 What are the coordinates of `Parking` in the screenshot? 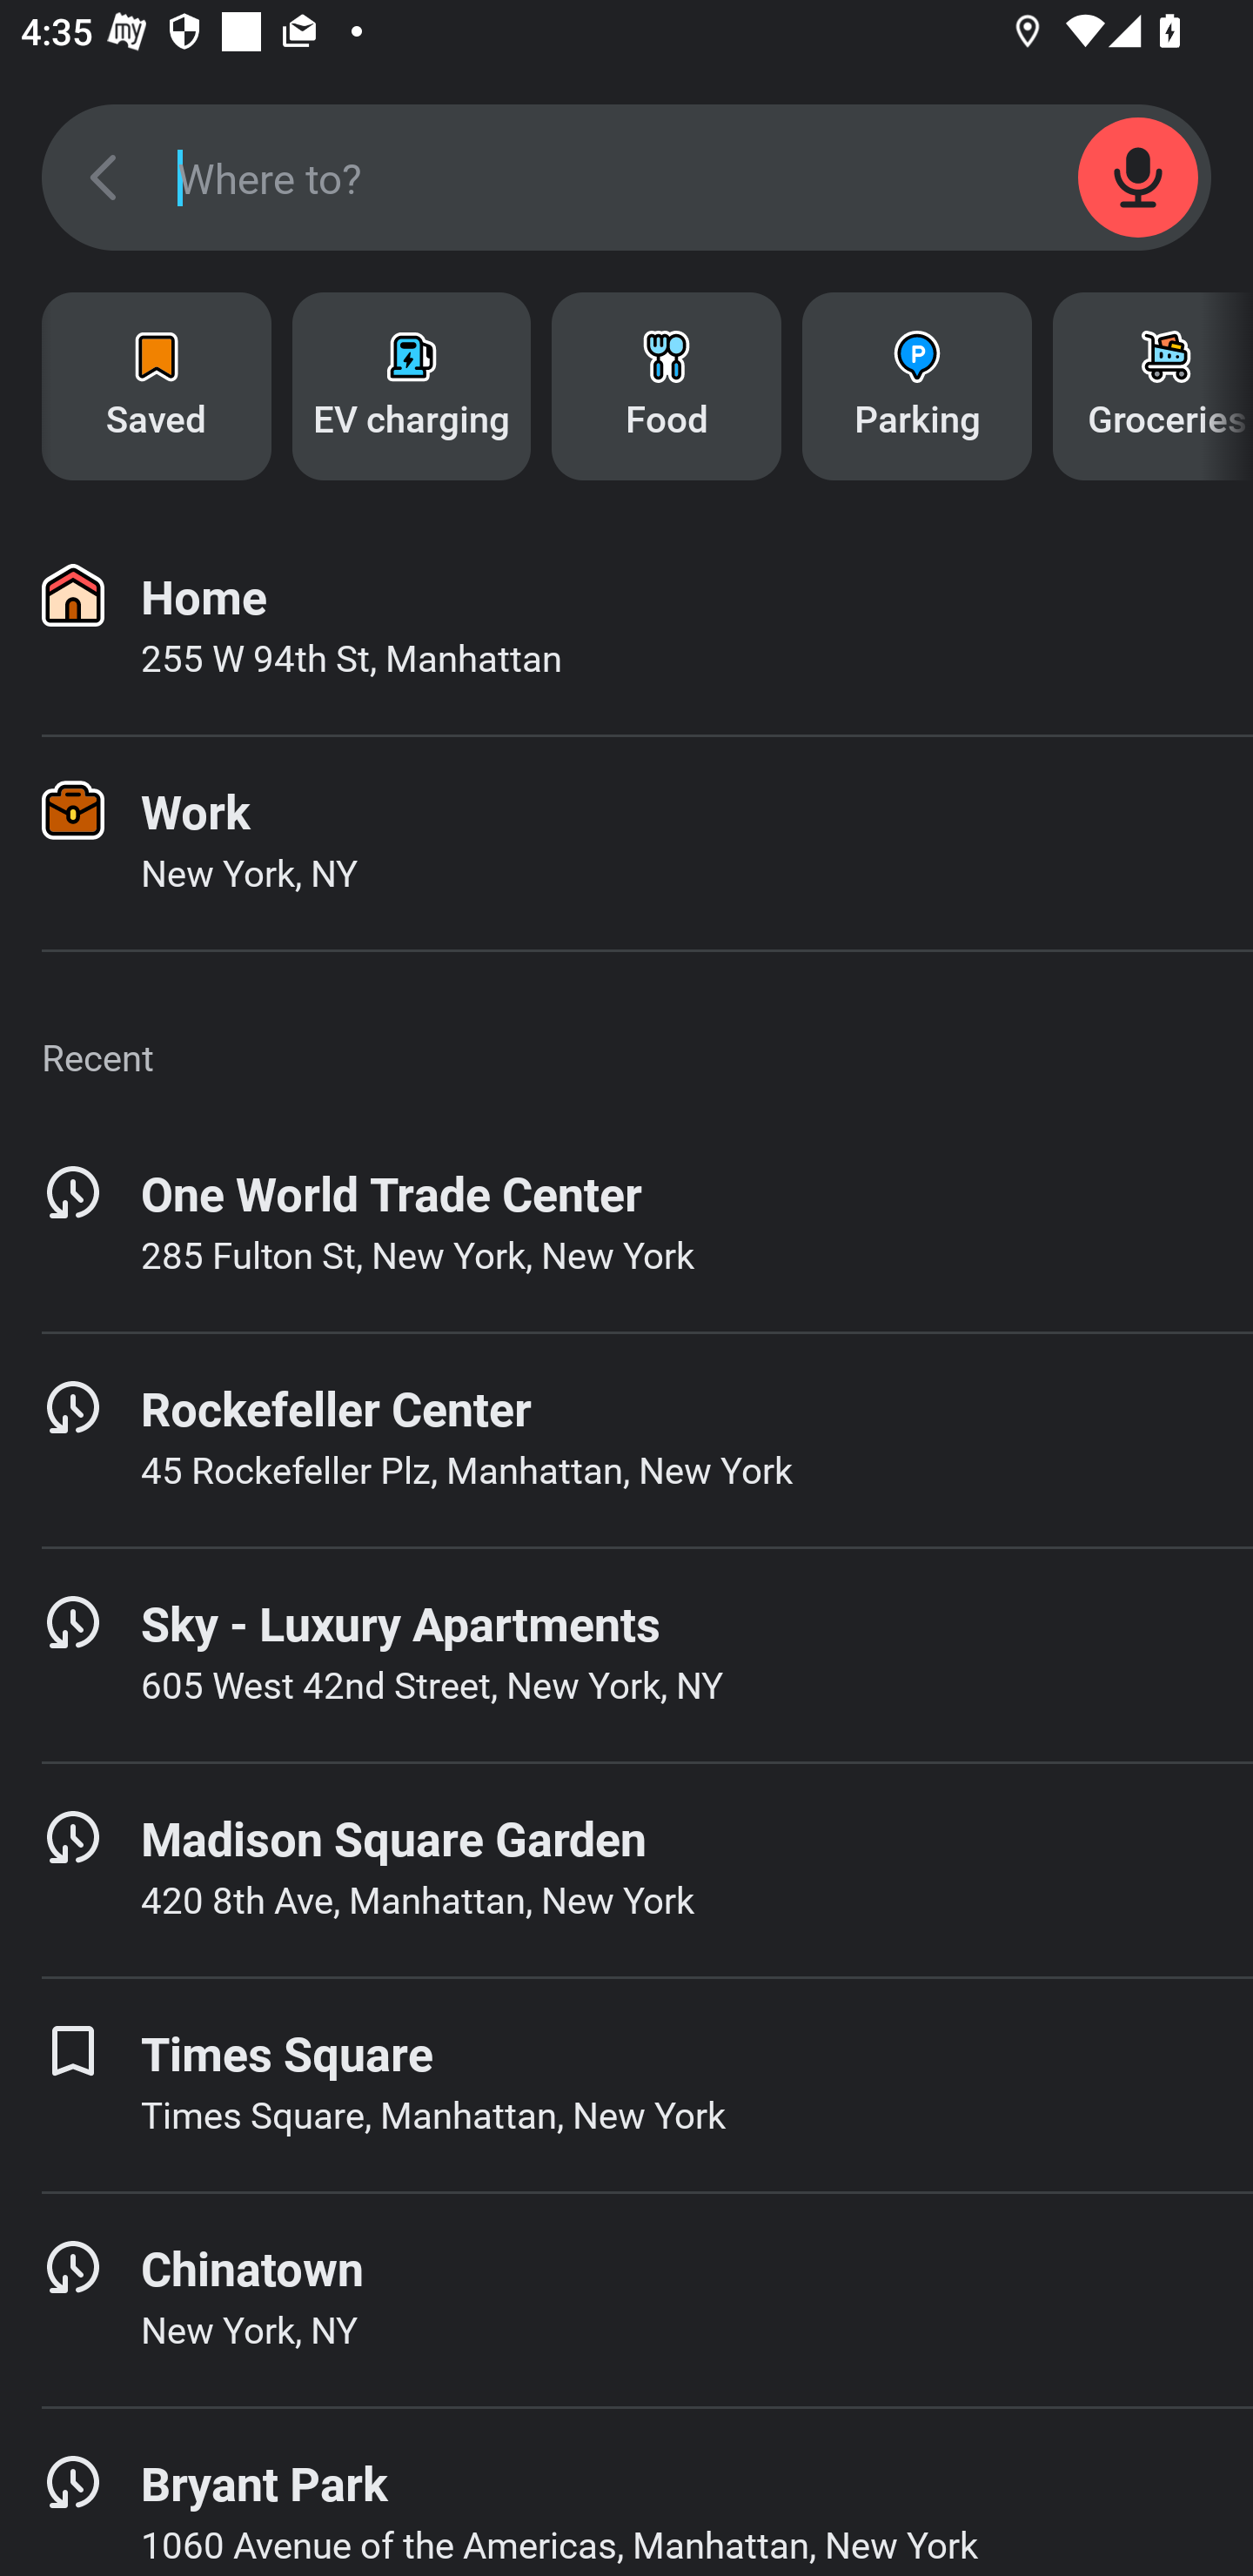 It's located at (917, 386).